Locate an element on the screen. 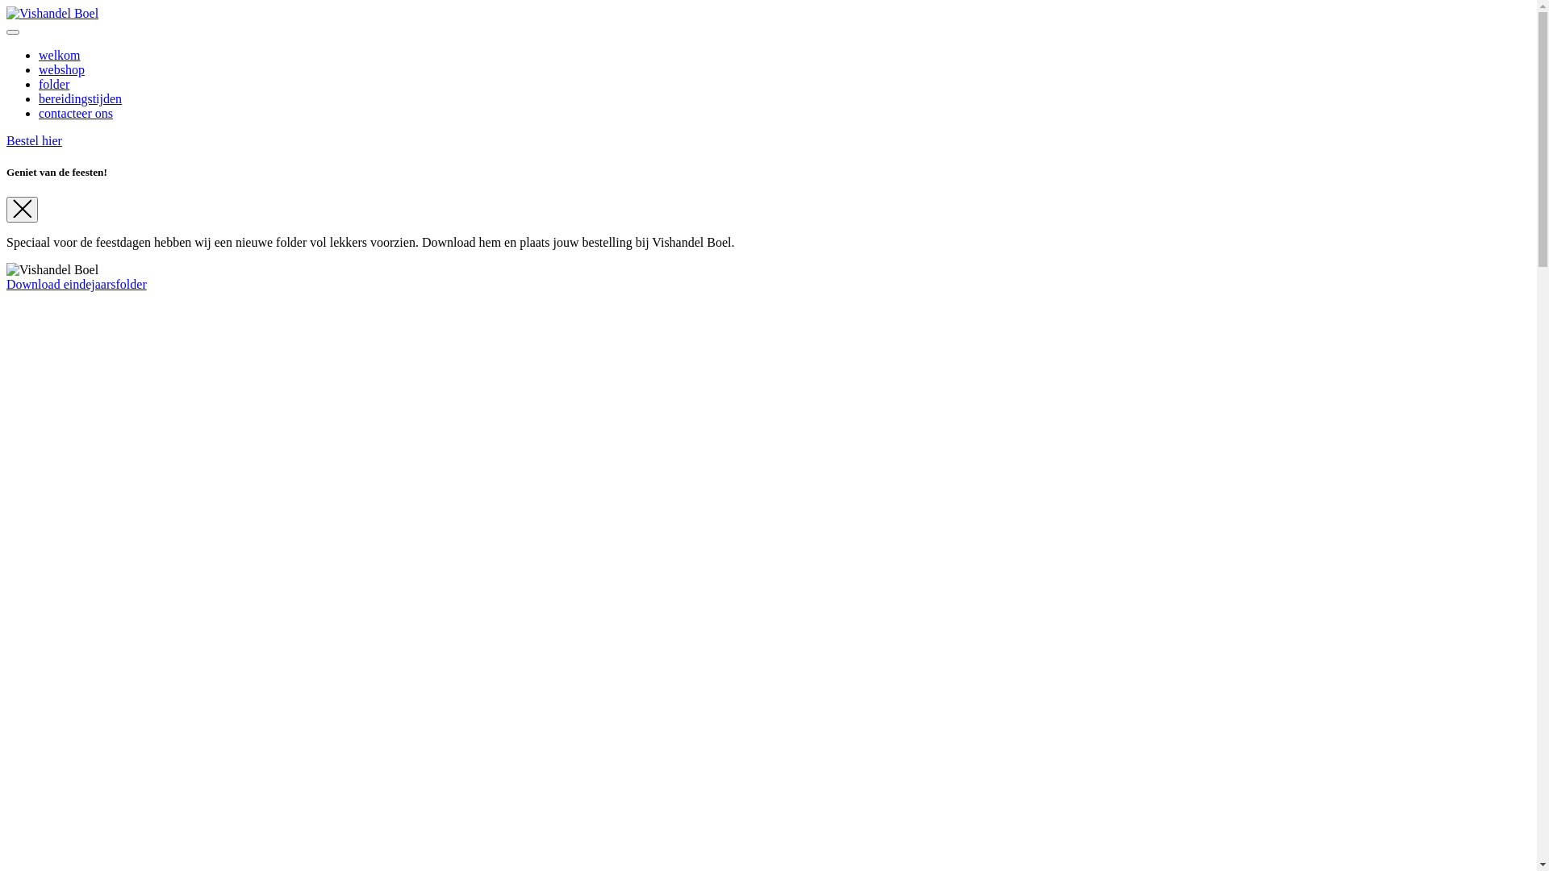  webshop is located at coordinates (61, 69).